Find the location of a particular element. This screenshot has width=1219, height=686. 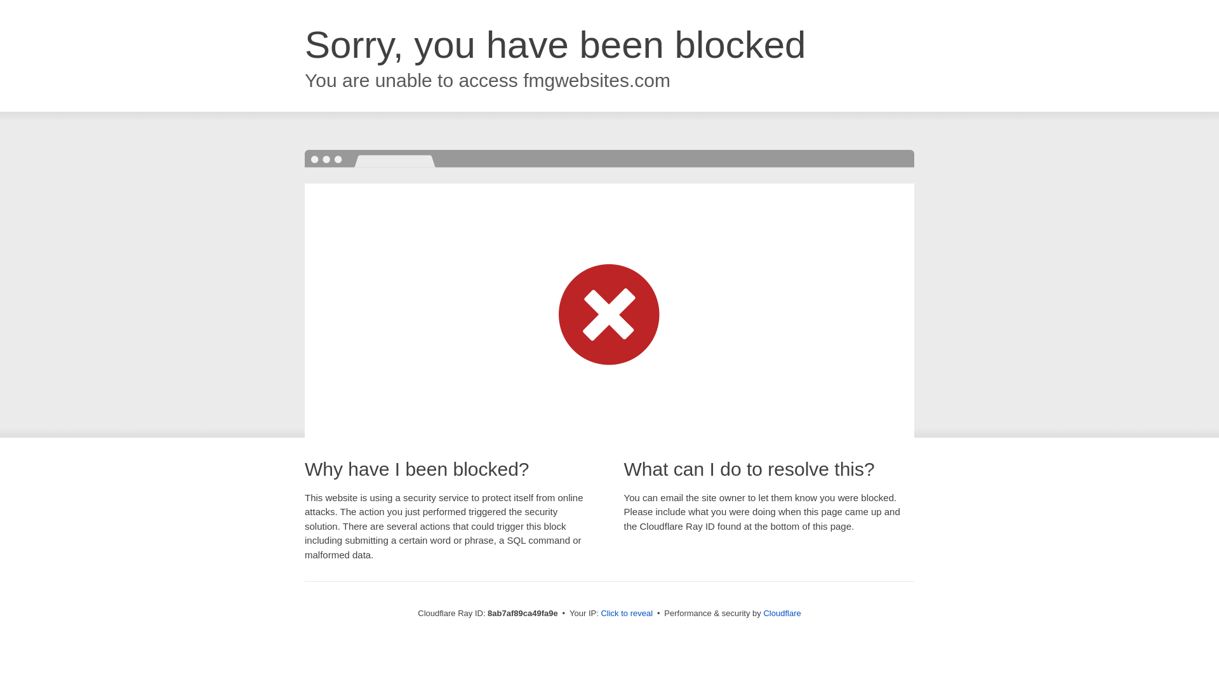

Cloudflare is located at coordinates (782, 613).